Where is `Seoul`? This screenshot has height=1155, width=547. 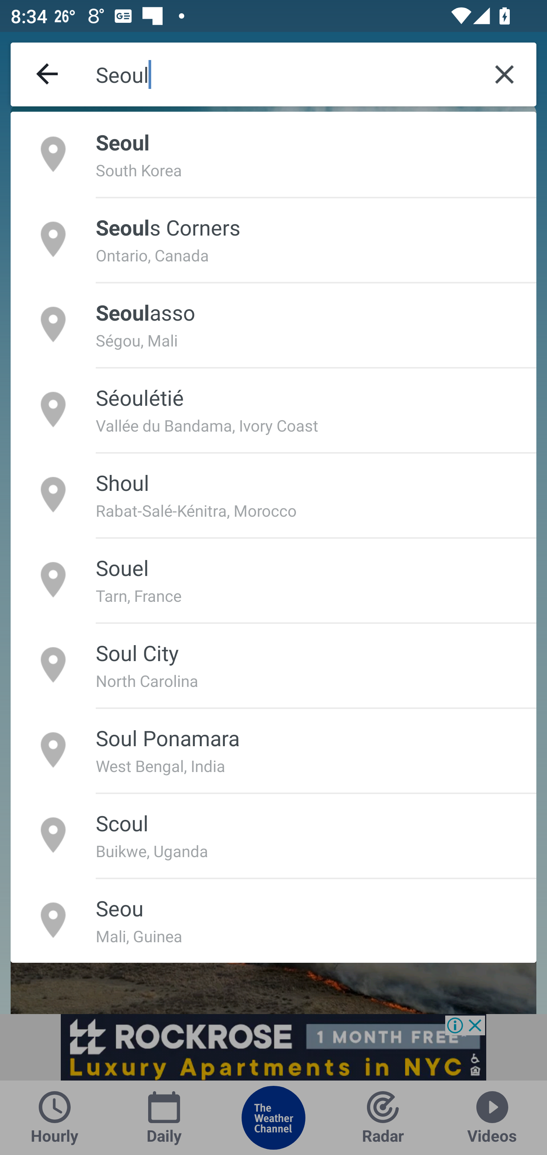 Seoul is located at coordinates (284, 74).